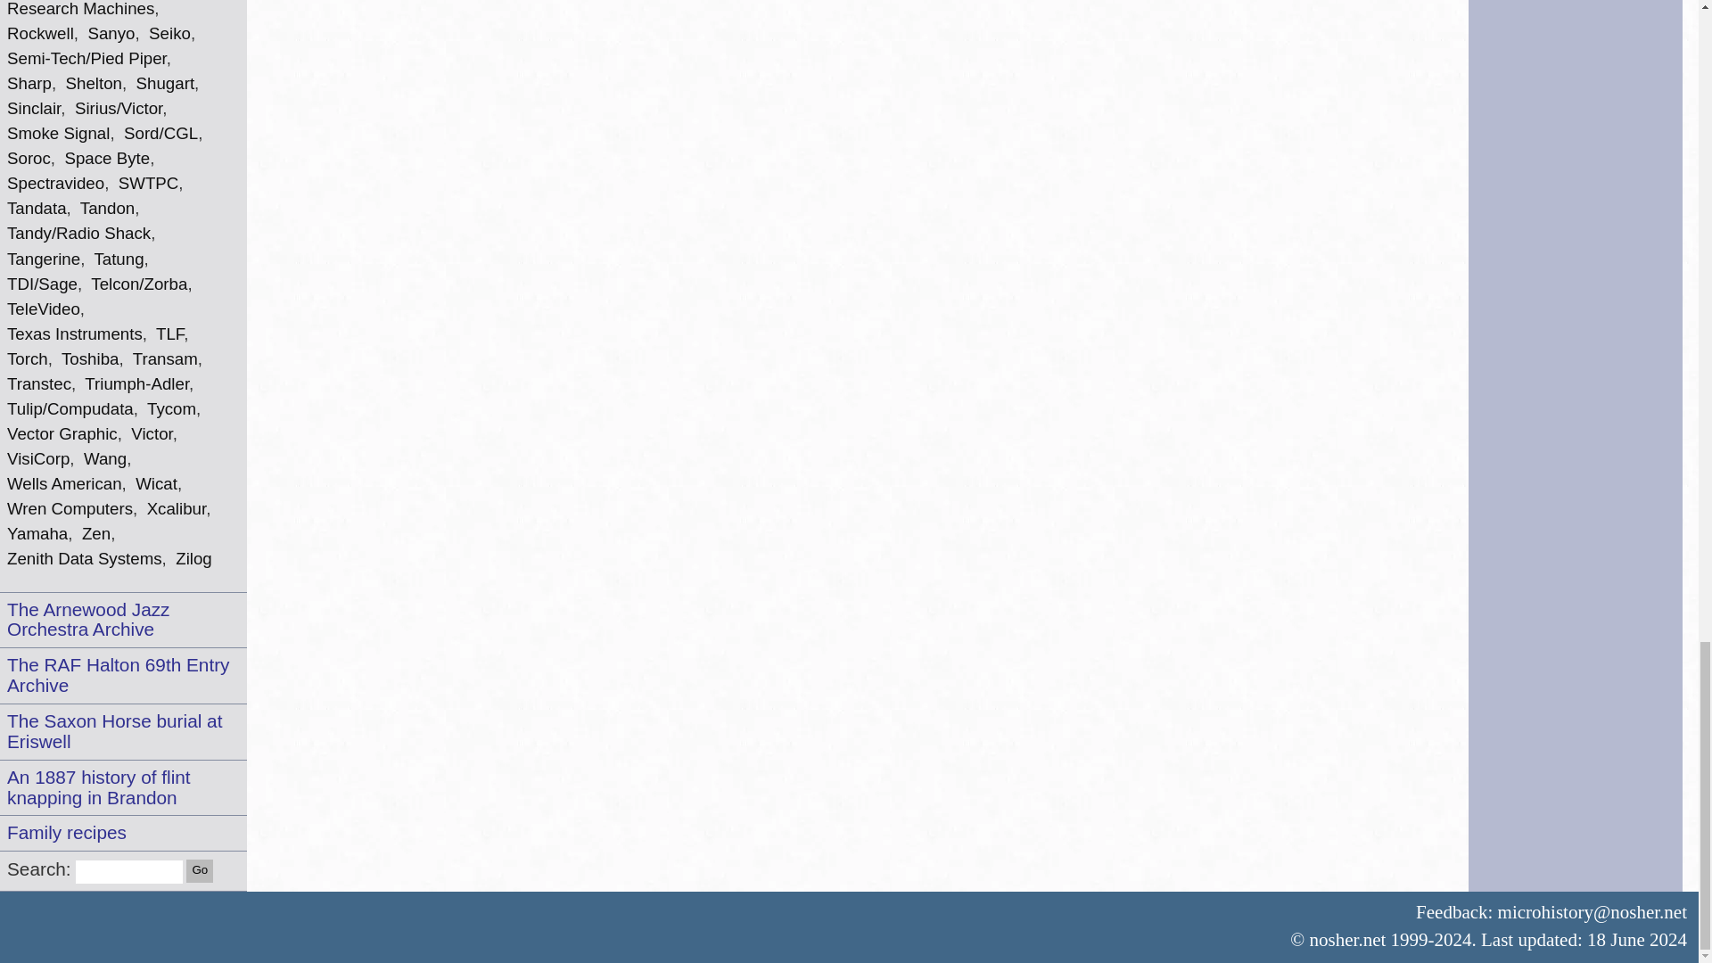 The width and height of the screenshot is (1712, 963). What do you see at coordinates (200, 871) in the screenshot?
I see `Go` at bounding box center [200, 871].